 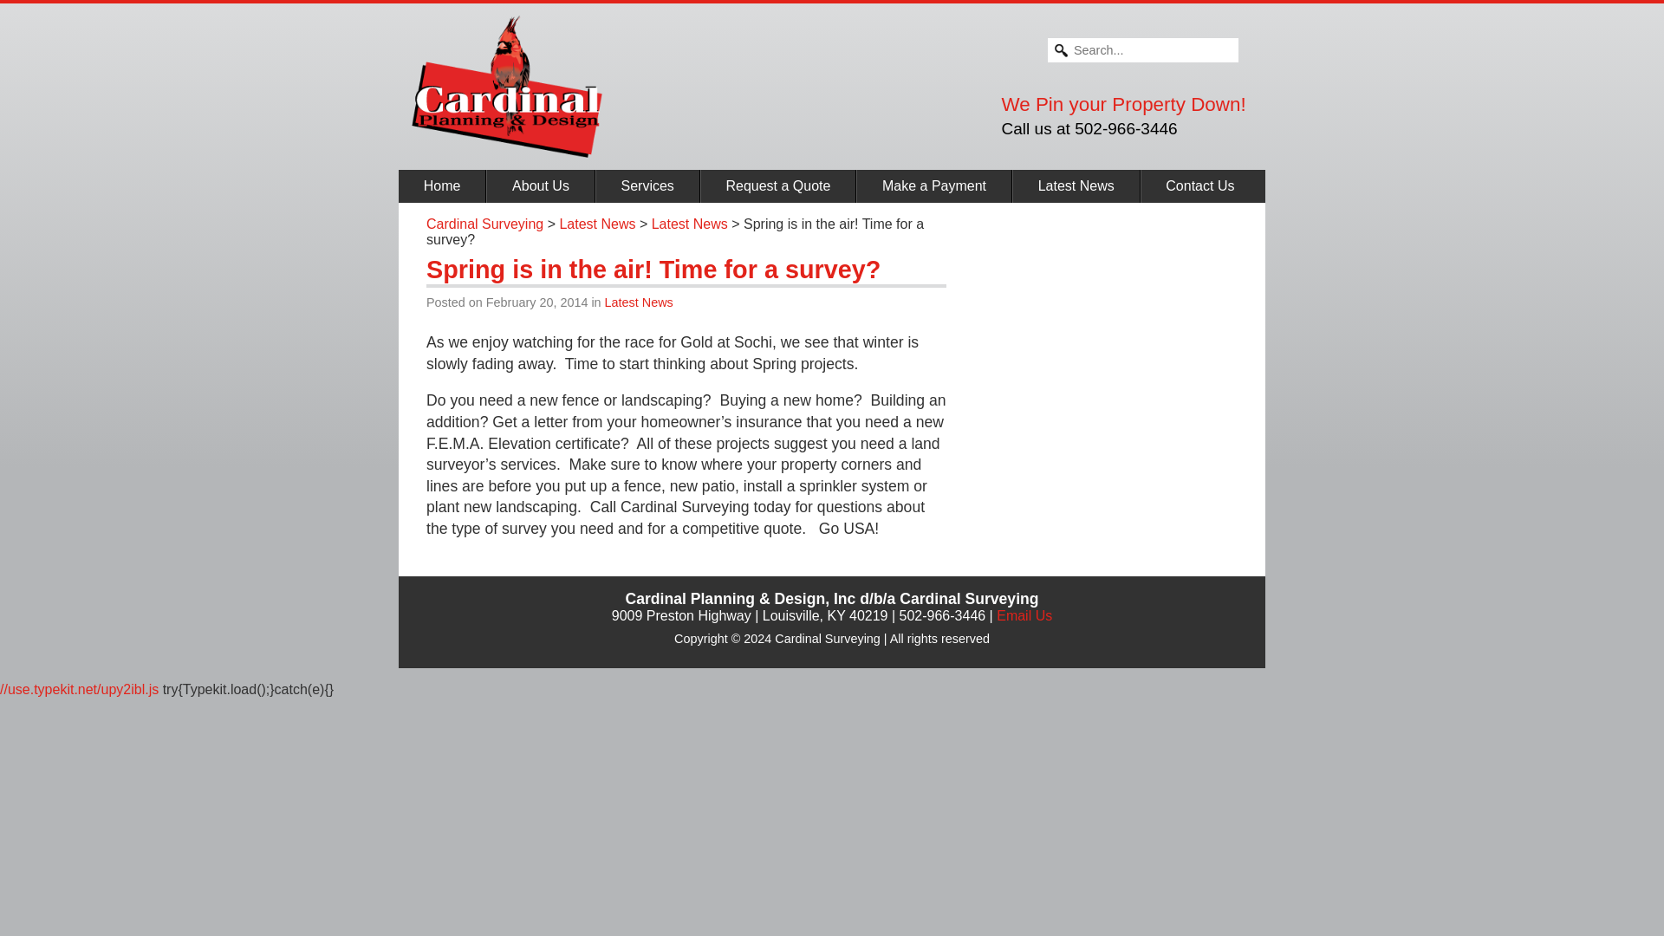 I want to click on Search, so click(x=24, y=9).